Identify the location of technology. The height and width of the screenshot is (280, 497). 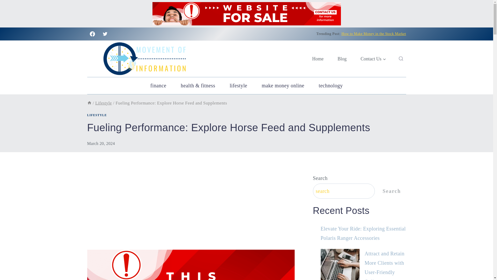
(331, 86).